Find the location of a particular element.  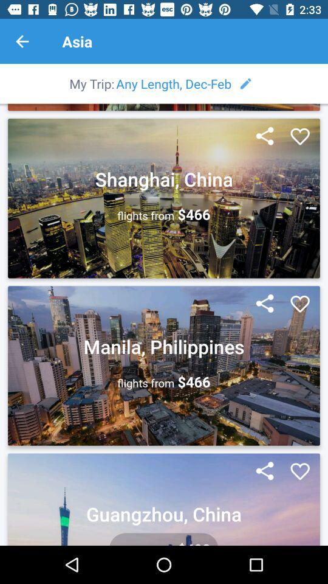

to share is located at coordinates (265, 304).